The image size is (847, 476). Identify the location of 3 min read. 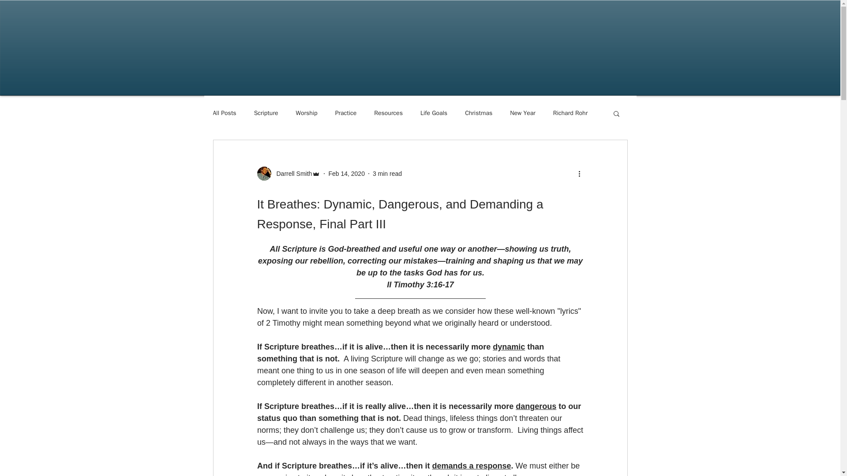
(387, 173).